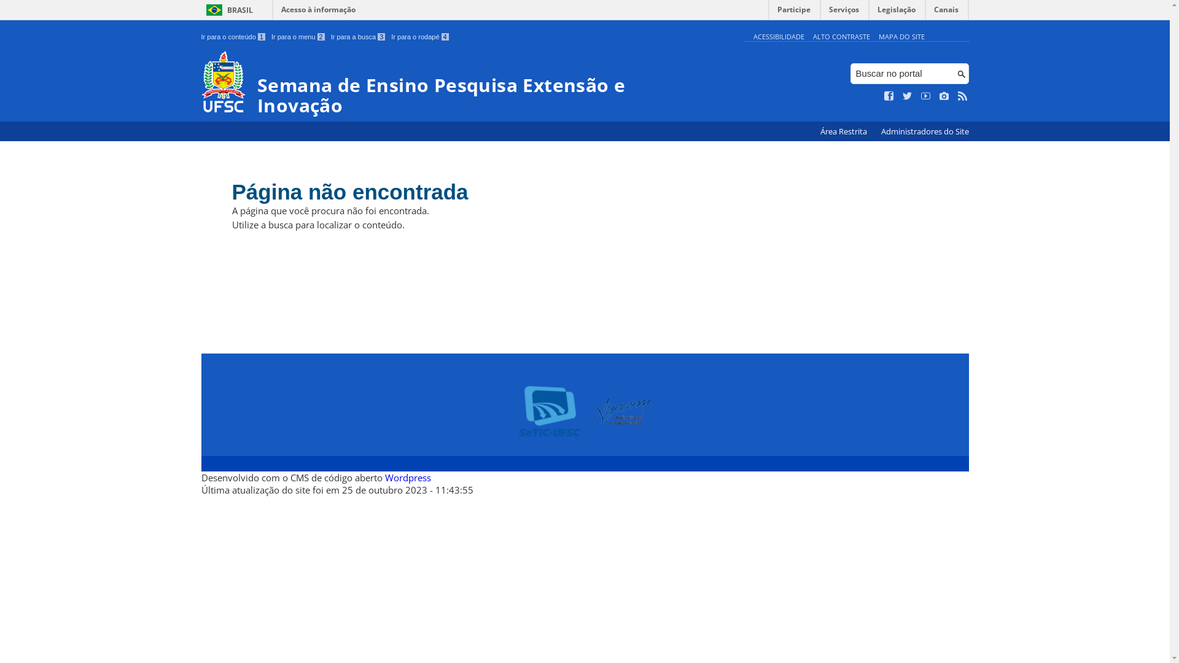  Describe the element at coordinates (359, 37) in the screenshot. I see `Ir para a busca 3` at that location.